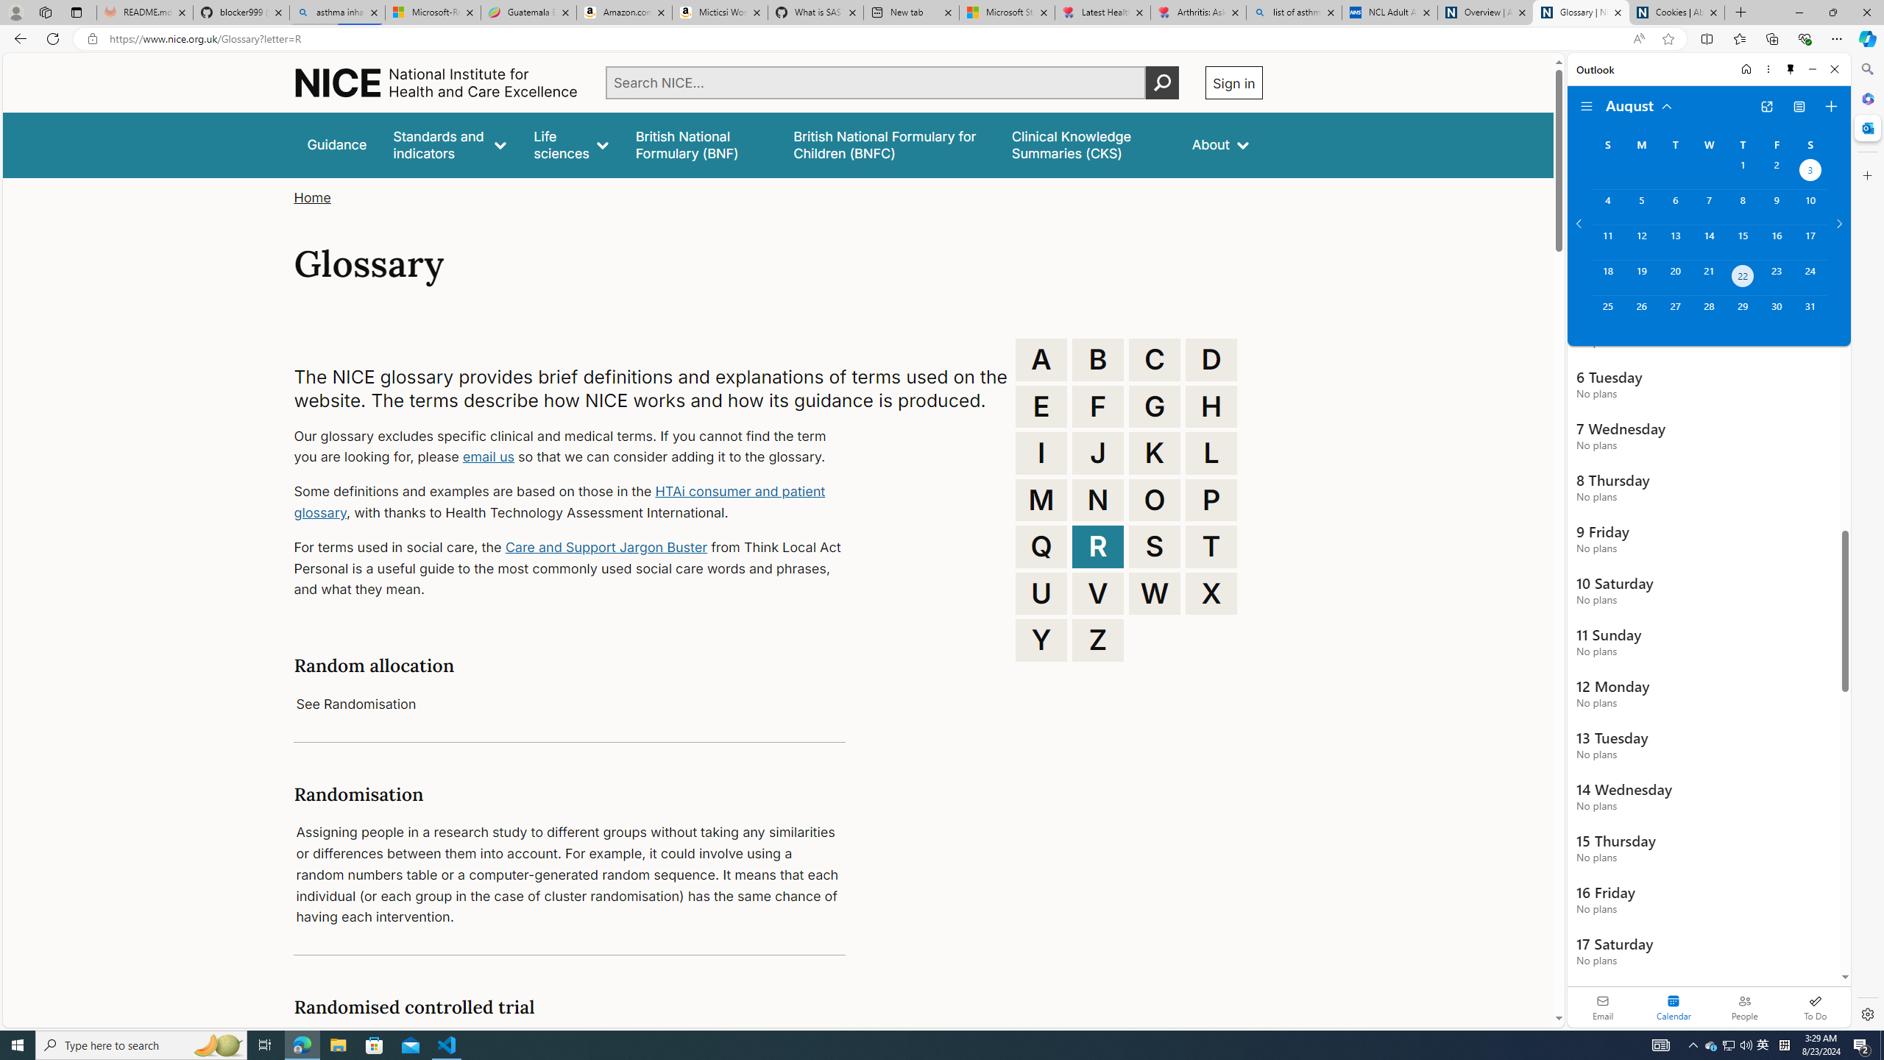 Image resolution: width=1884 pixels, height=1060 pixels. I want to click on V, so click(1098, 593).